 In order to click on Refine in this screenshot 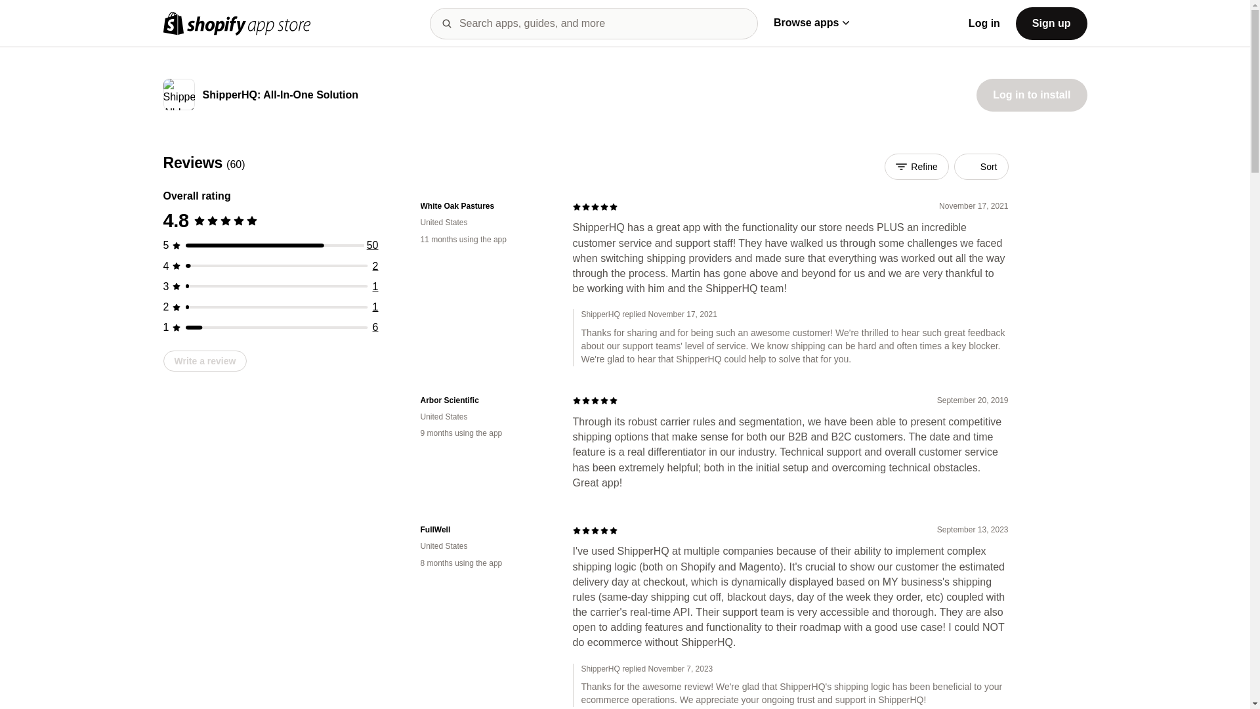, I will do `click(916, 167)`.